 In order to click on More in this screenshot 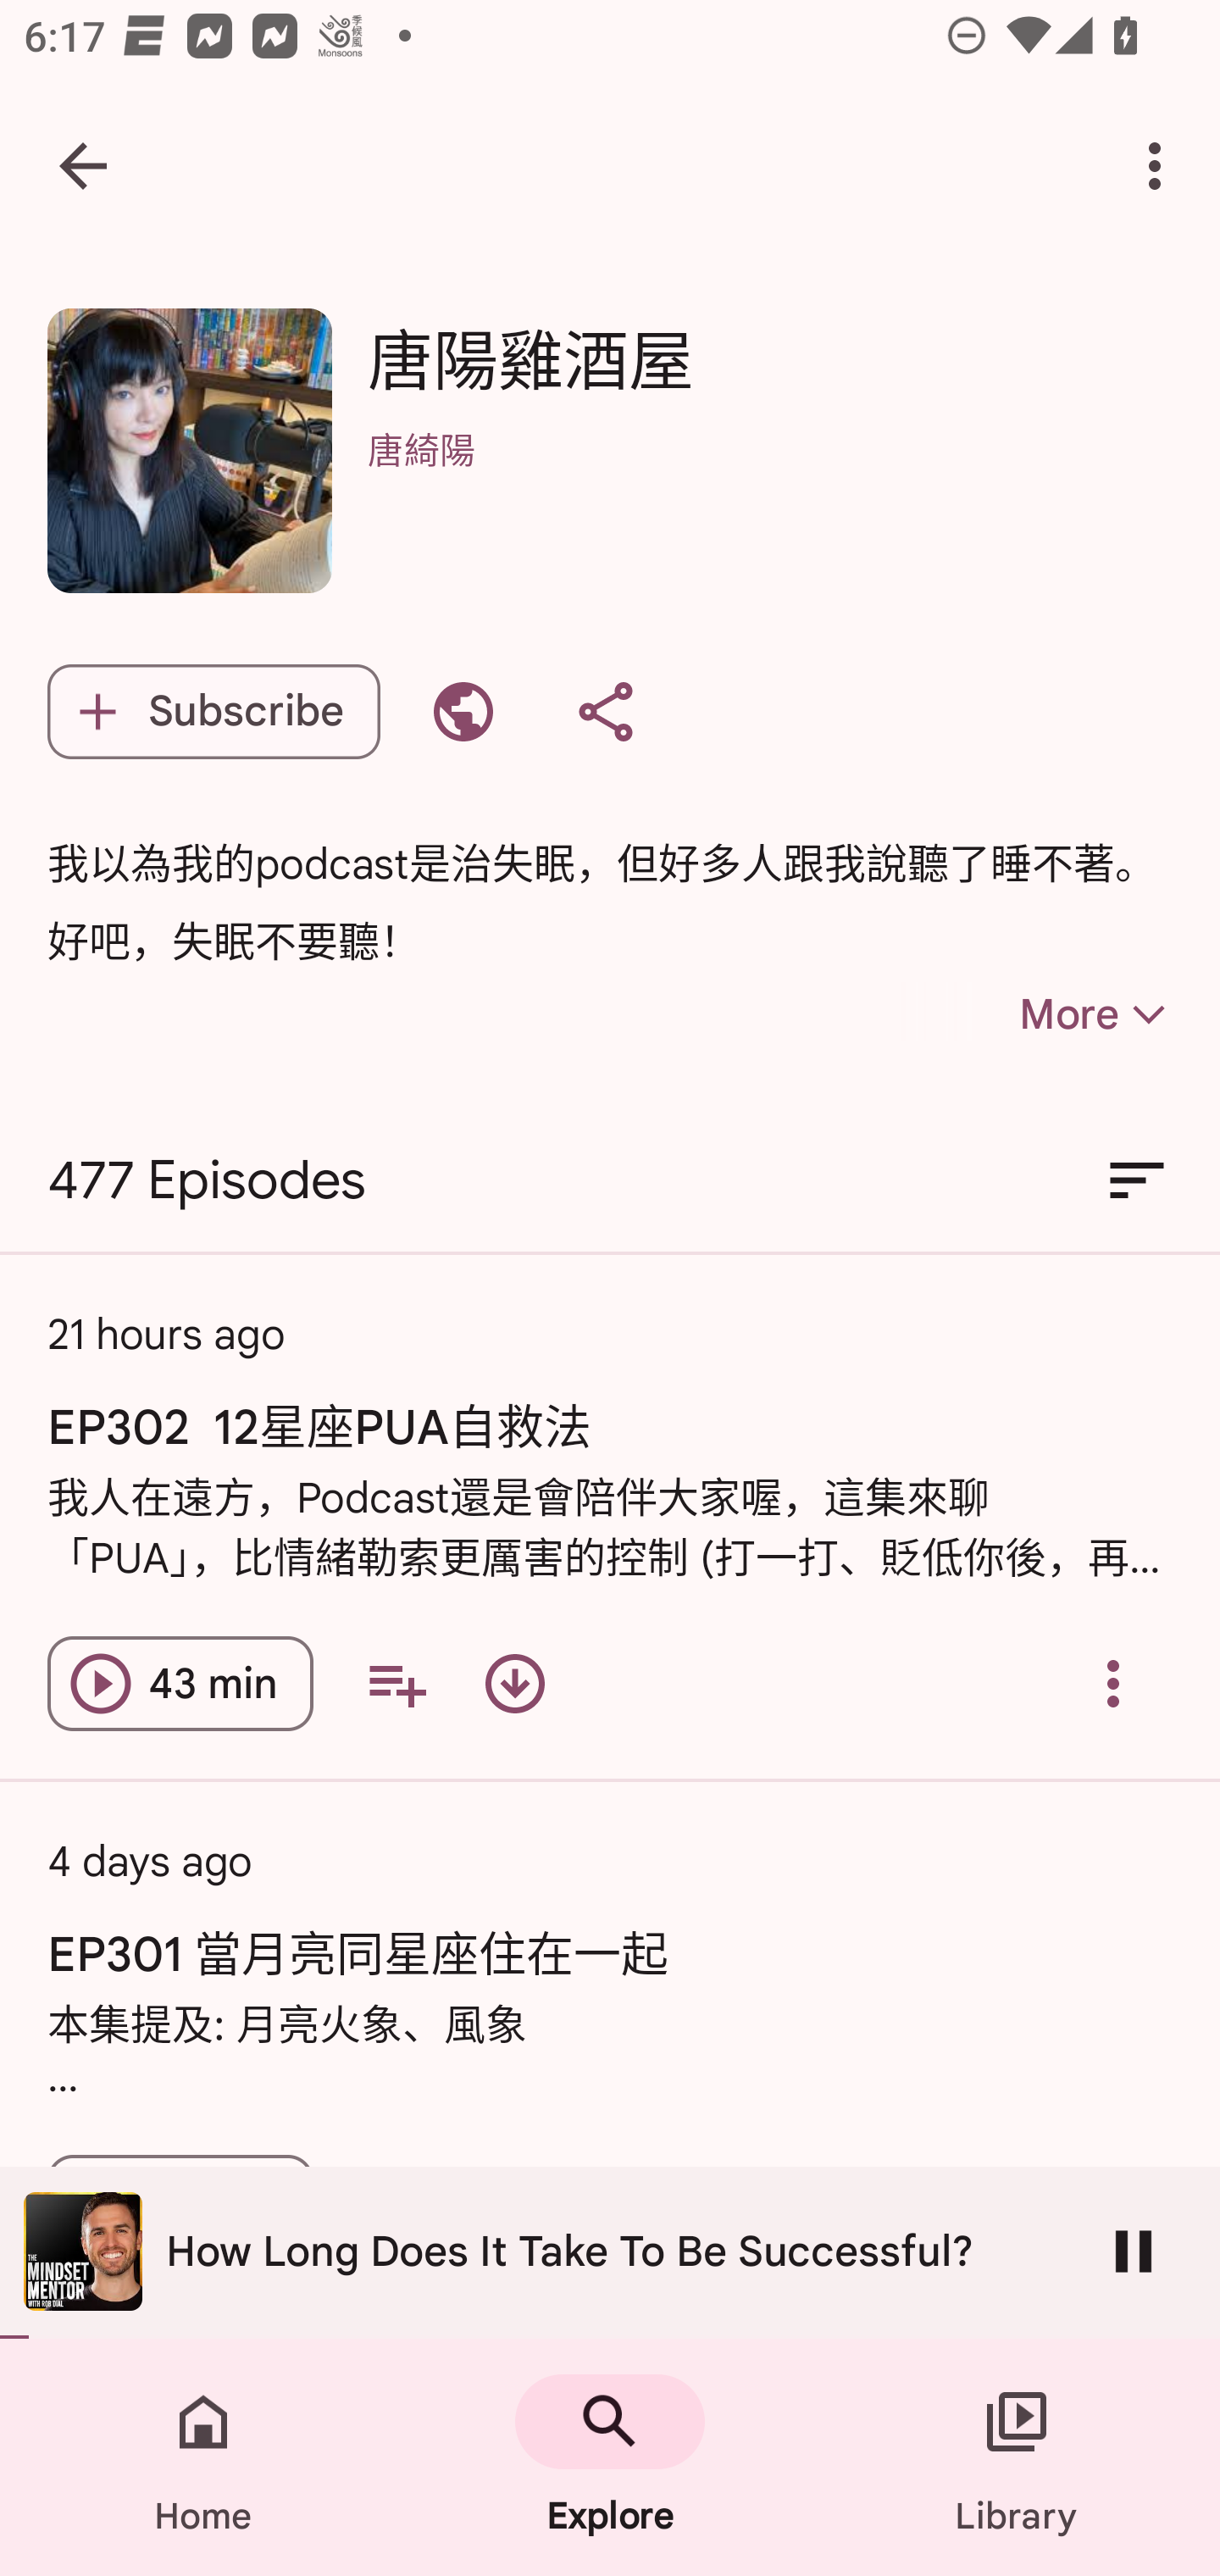, I will do `click(1035, 1013)`.